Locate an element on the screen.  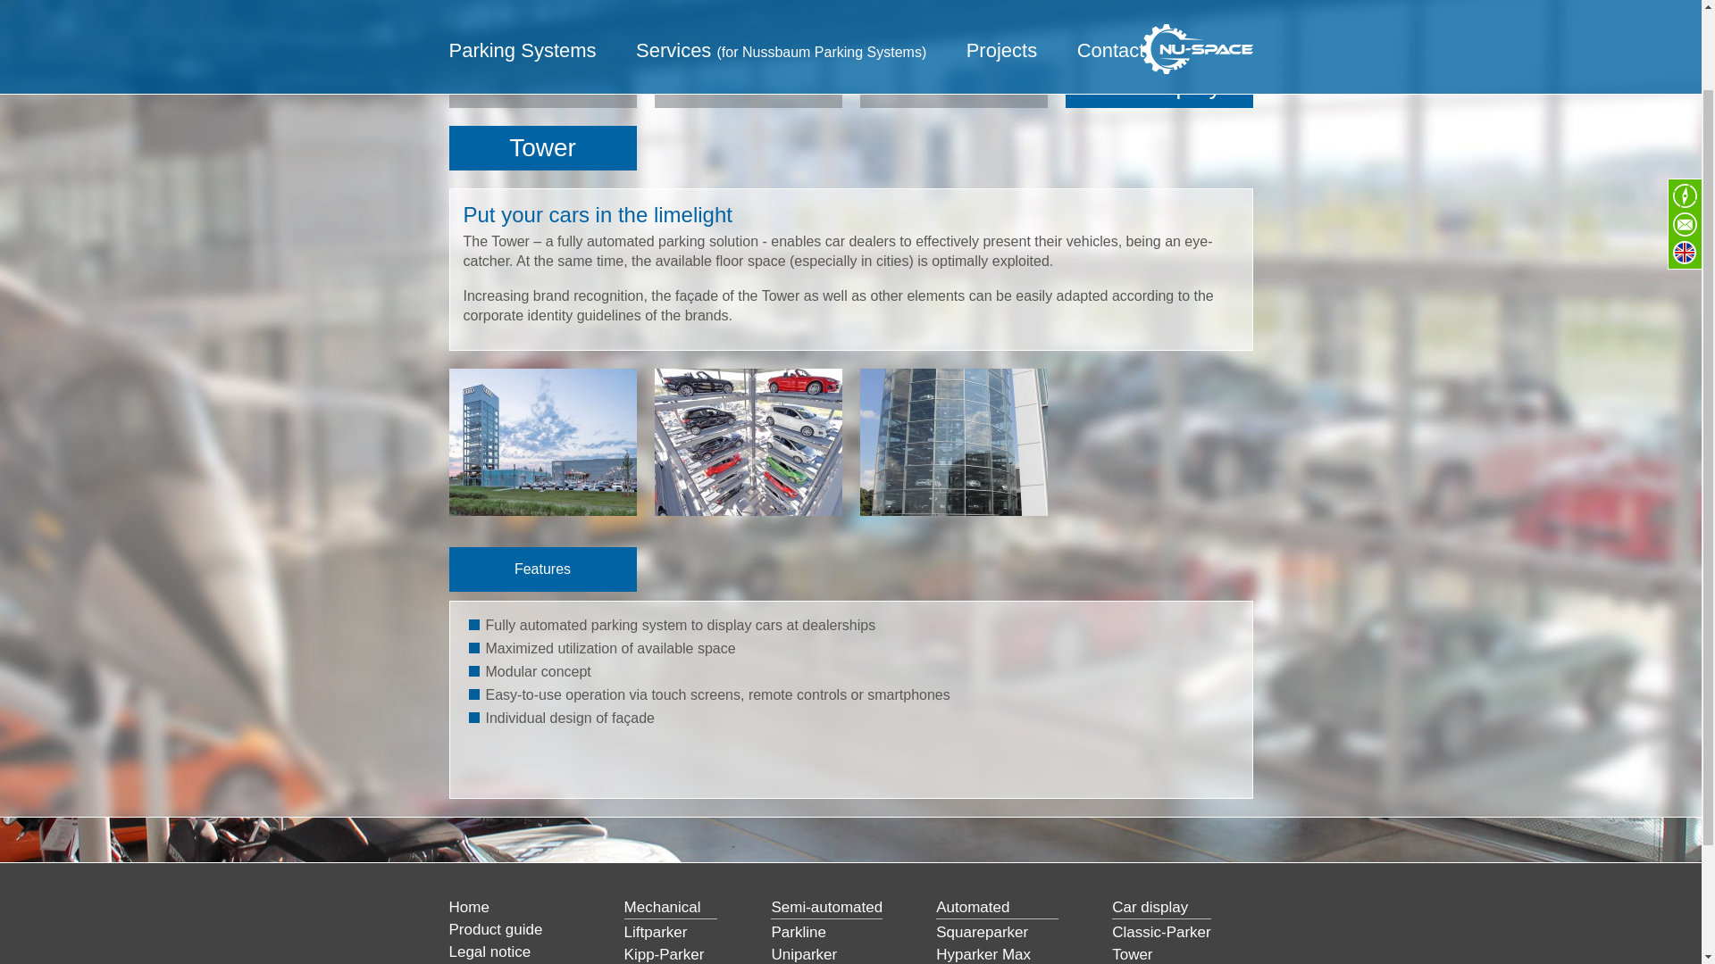
Tower is located at coordinates (1132, 953).